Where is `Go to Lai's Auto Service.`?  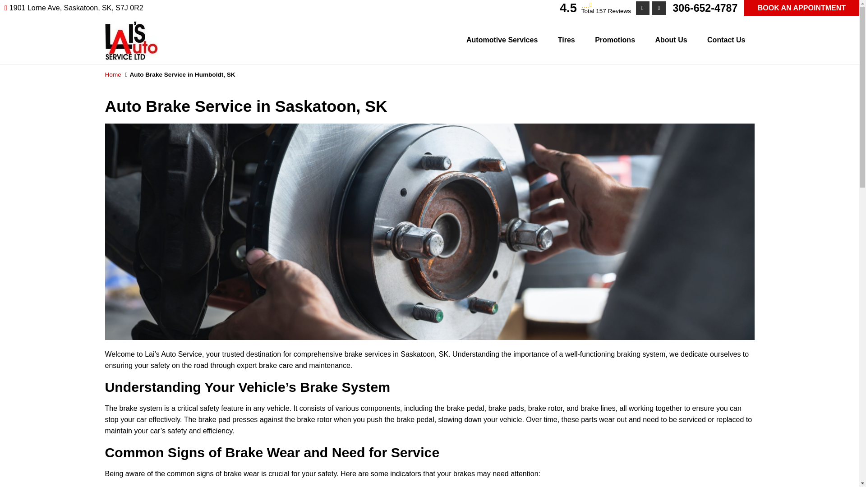 Go to Lai's Auto Service. is located at coordinates (113, 74).